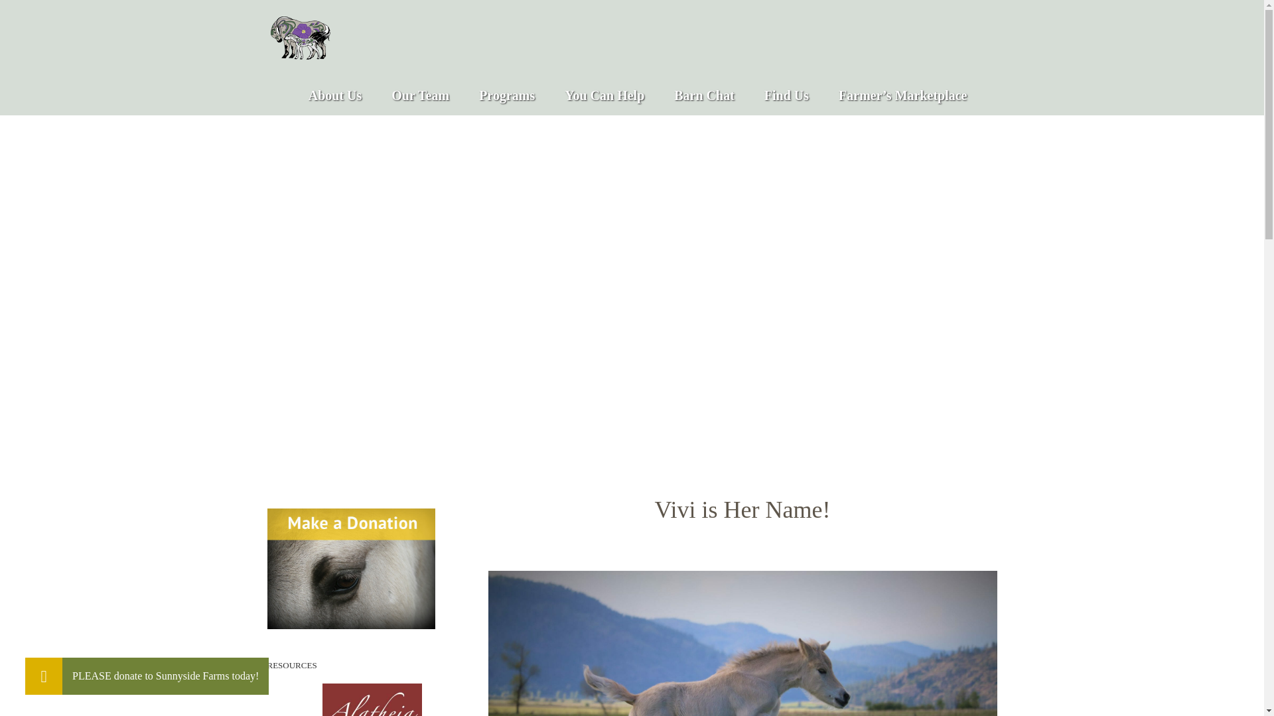 The height and width of the screenshot is (716, 1274). I want to click on Programs, so click(507, 95).